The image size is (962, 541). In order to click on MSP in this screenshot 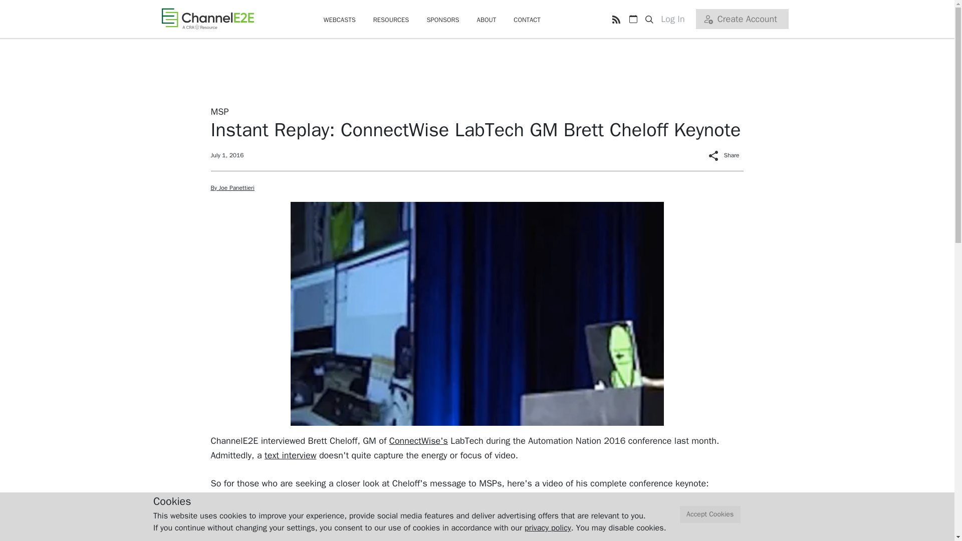, I will do `click(219, 111)`.